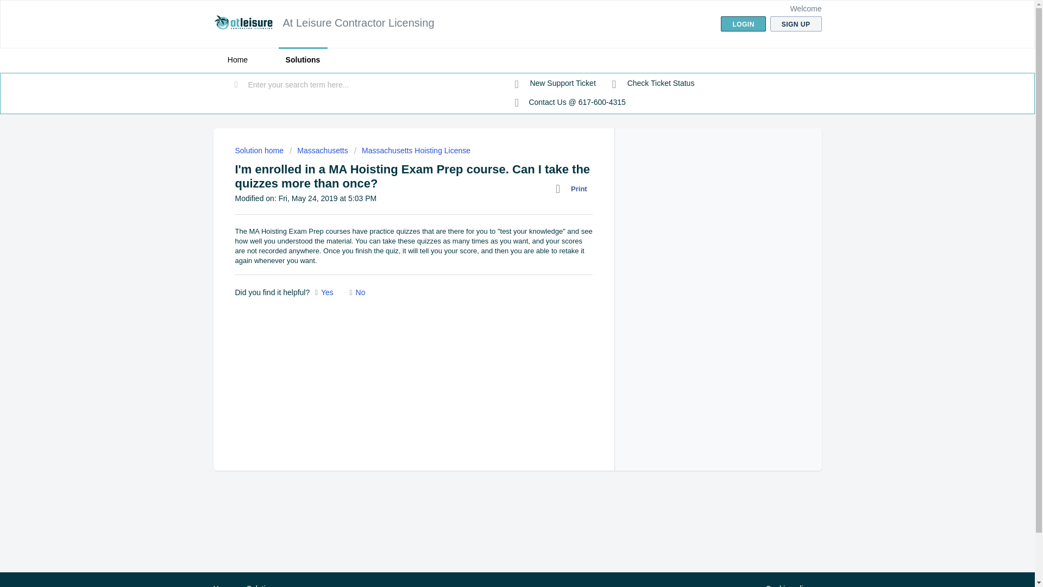 Image resolution: width=1043 pixels, height=587 pixels. Describe the element at coordinates (319, 150) in the screenshot. I see `Massachusetts` at that location.